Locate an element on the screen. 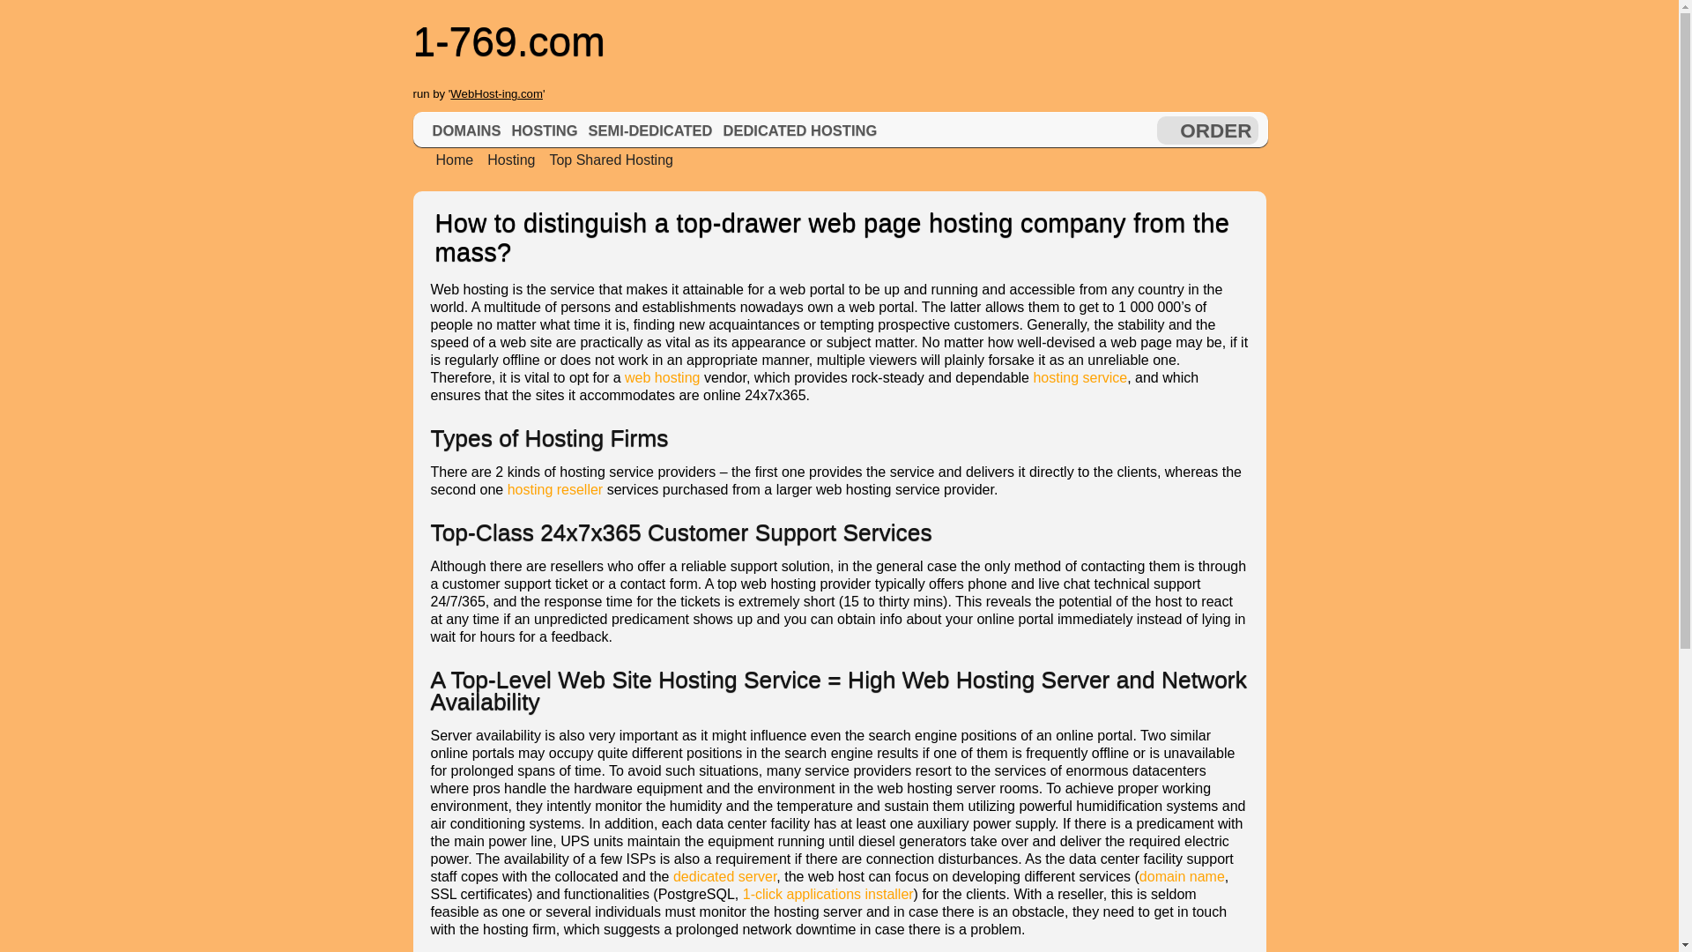  dedicated server is located at coordinates (724, 876).